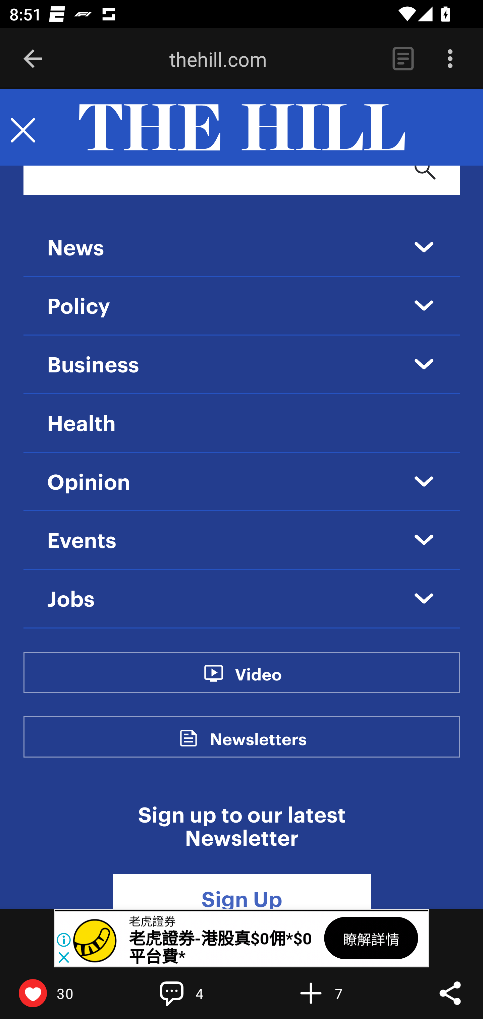 This screenshot has height=1019, width=483. I want to click on Back, so click(33, 59).